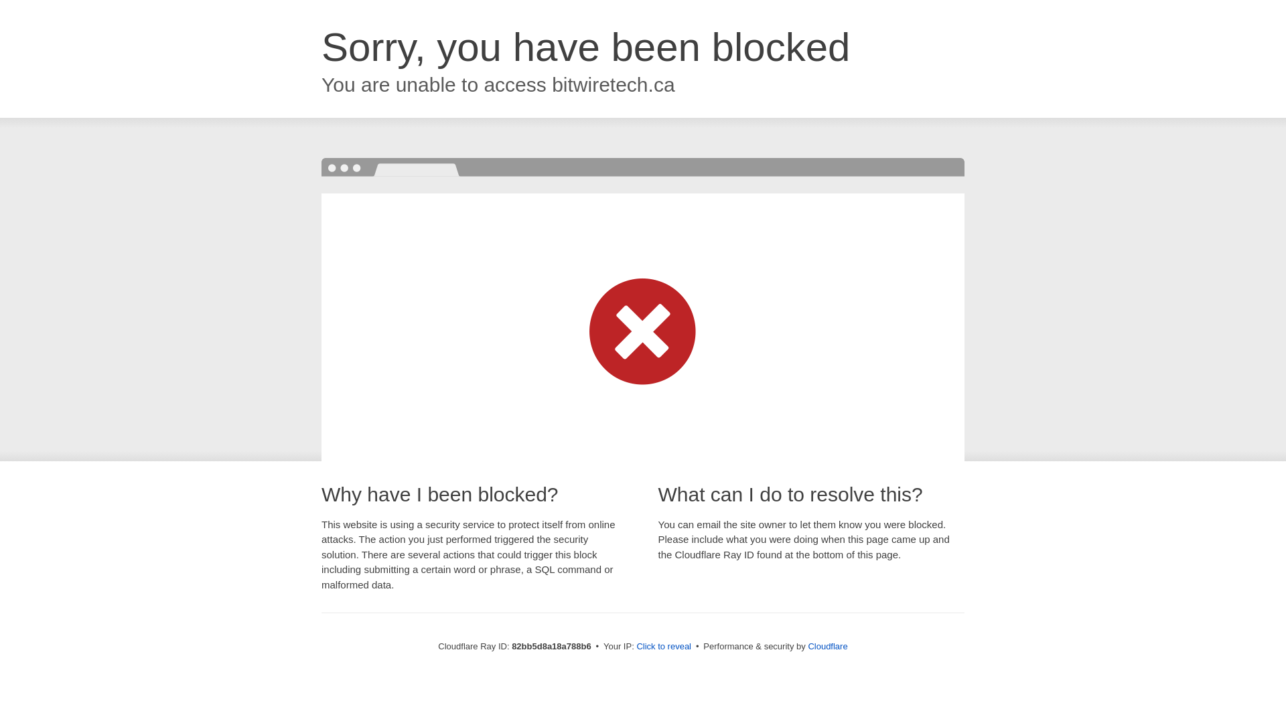  Describe the element at coordinates (664, 647) in the screenshot. I see `Click to reveal` at that location.